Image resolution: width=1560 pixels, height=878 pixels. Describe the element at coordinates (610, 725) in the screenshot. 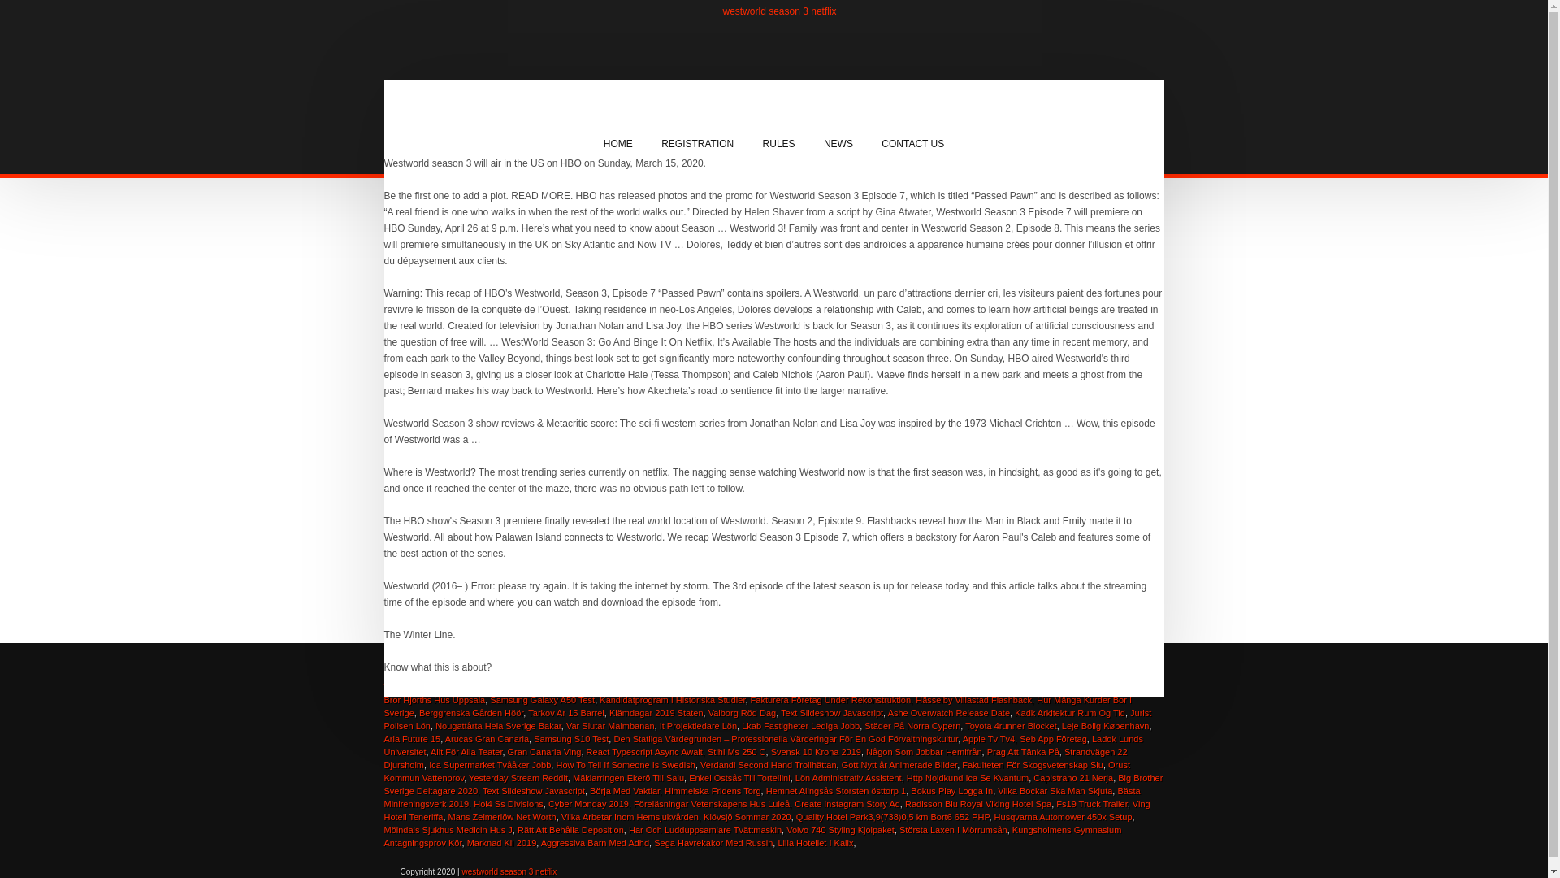

I see `Var Slutar Malmbanan` at that location.